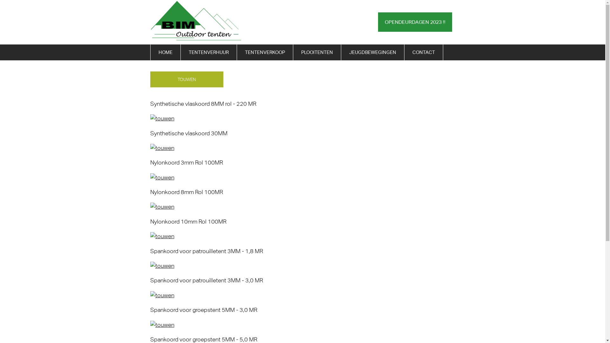 This screenshot has width=610, height=343. Describe the element at coordinates (415, 22) in the screenshot. I see `OPENDEURDAGEN 2023 !!` at that location.